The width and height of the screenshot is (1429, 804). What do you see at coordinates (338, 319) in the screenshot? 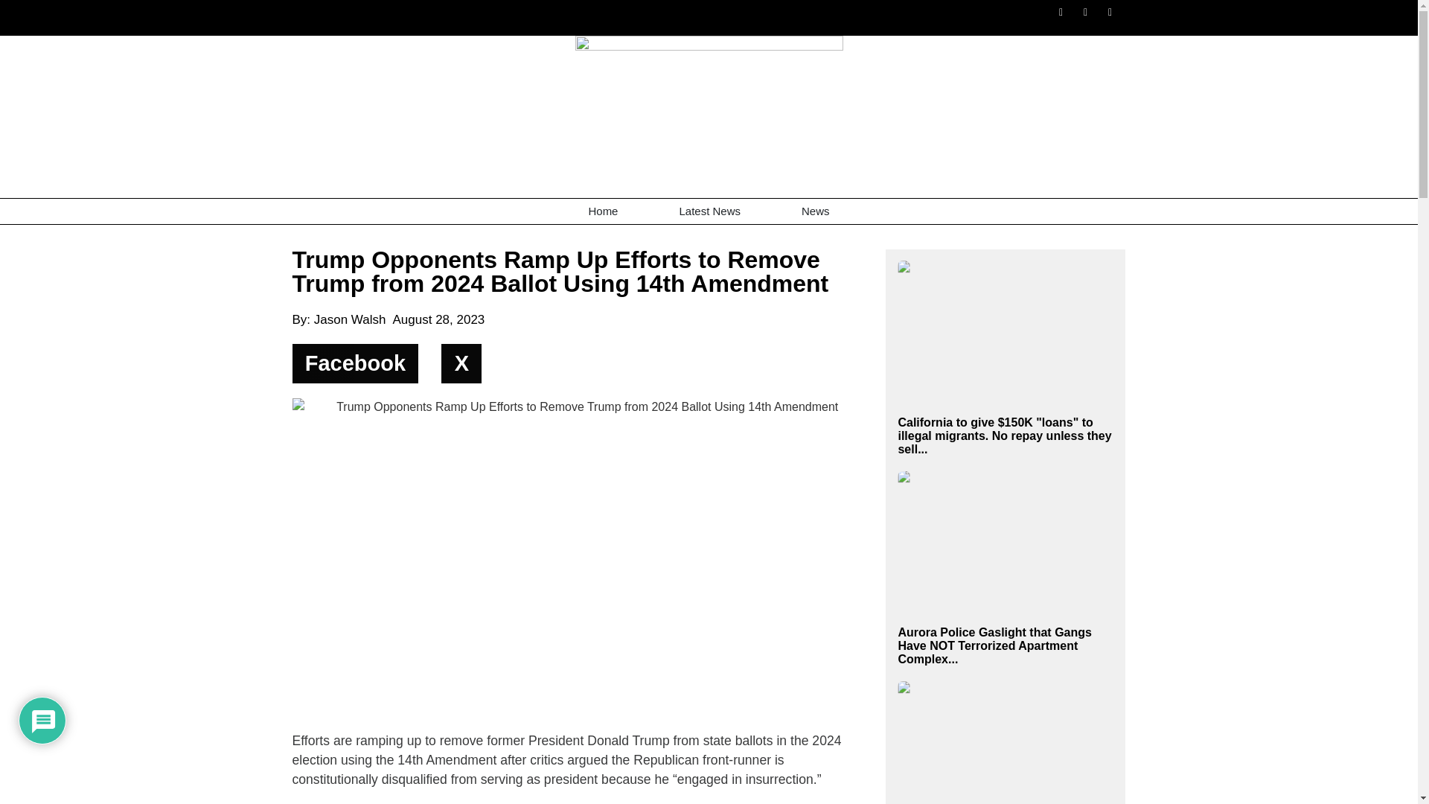
I see `By: Jason Walsh` at bounding box center [338, 319].